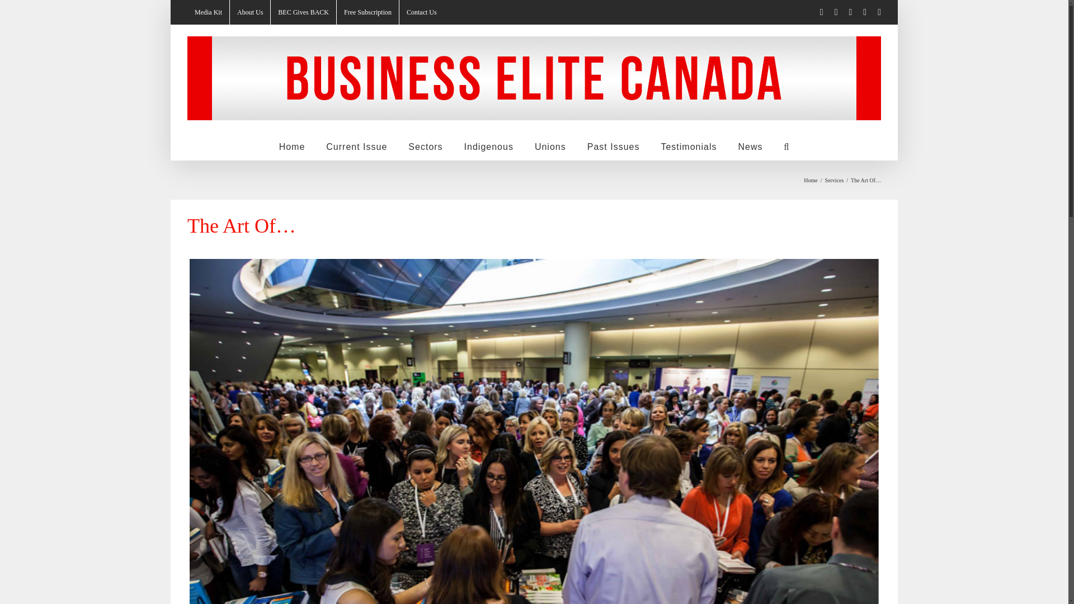 The height and width of the screenshot is (604, 1074). I want to click on About Us, so click(249, 12).